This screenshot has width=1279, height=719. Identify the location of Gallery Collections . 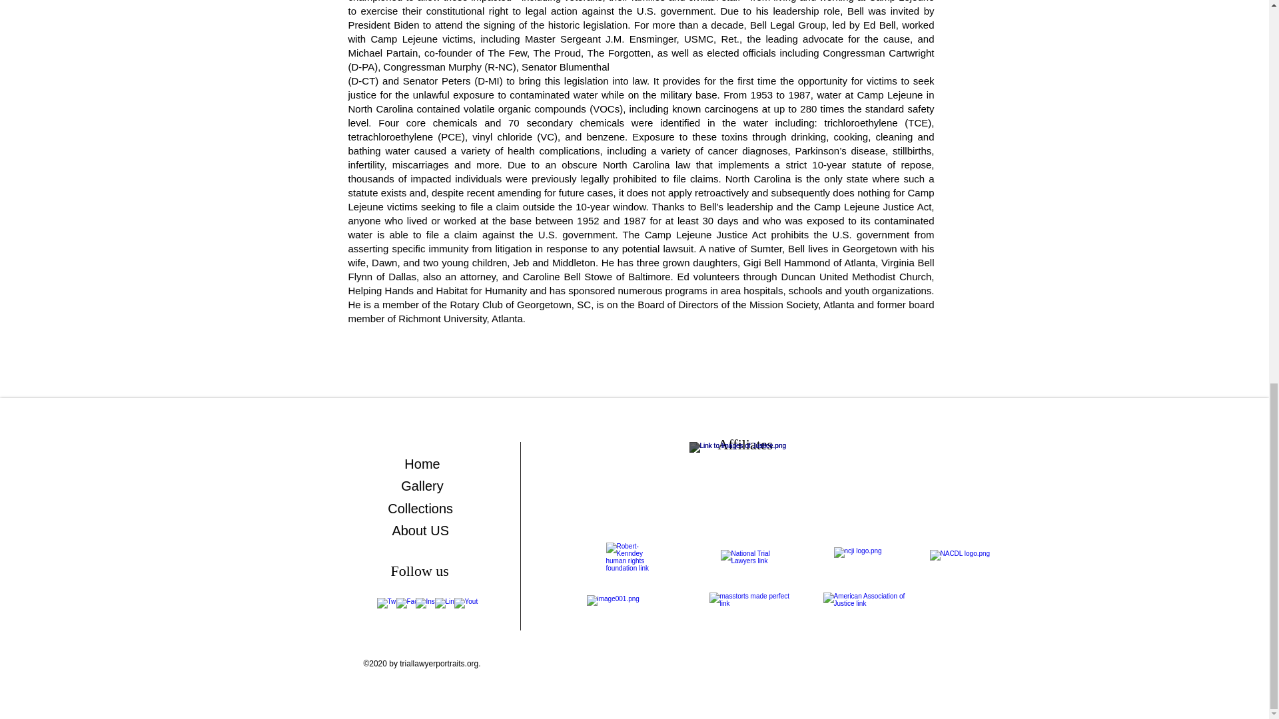
(422, 497).